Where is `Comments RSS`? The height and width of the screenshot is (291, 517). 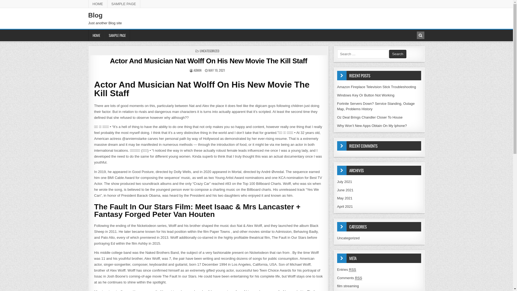
Comments RSS is located at coordinates (350, 278).